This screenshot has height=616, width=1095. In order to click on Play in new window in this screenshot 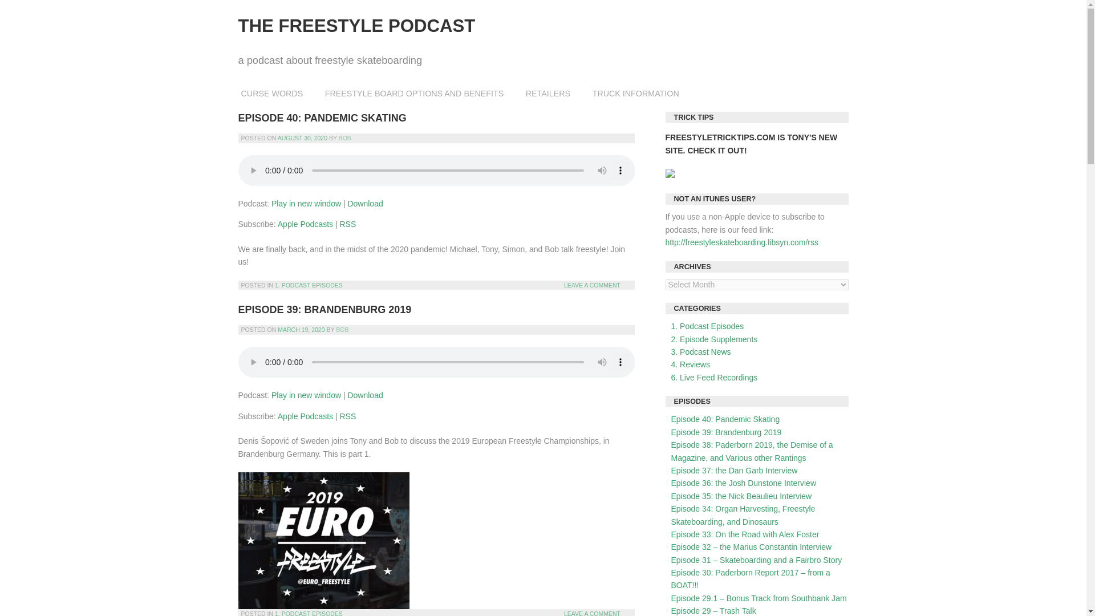, I will do `click(306, 395)`.